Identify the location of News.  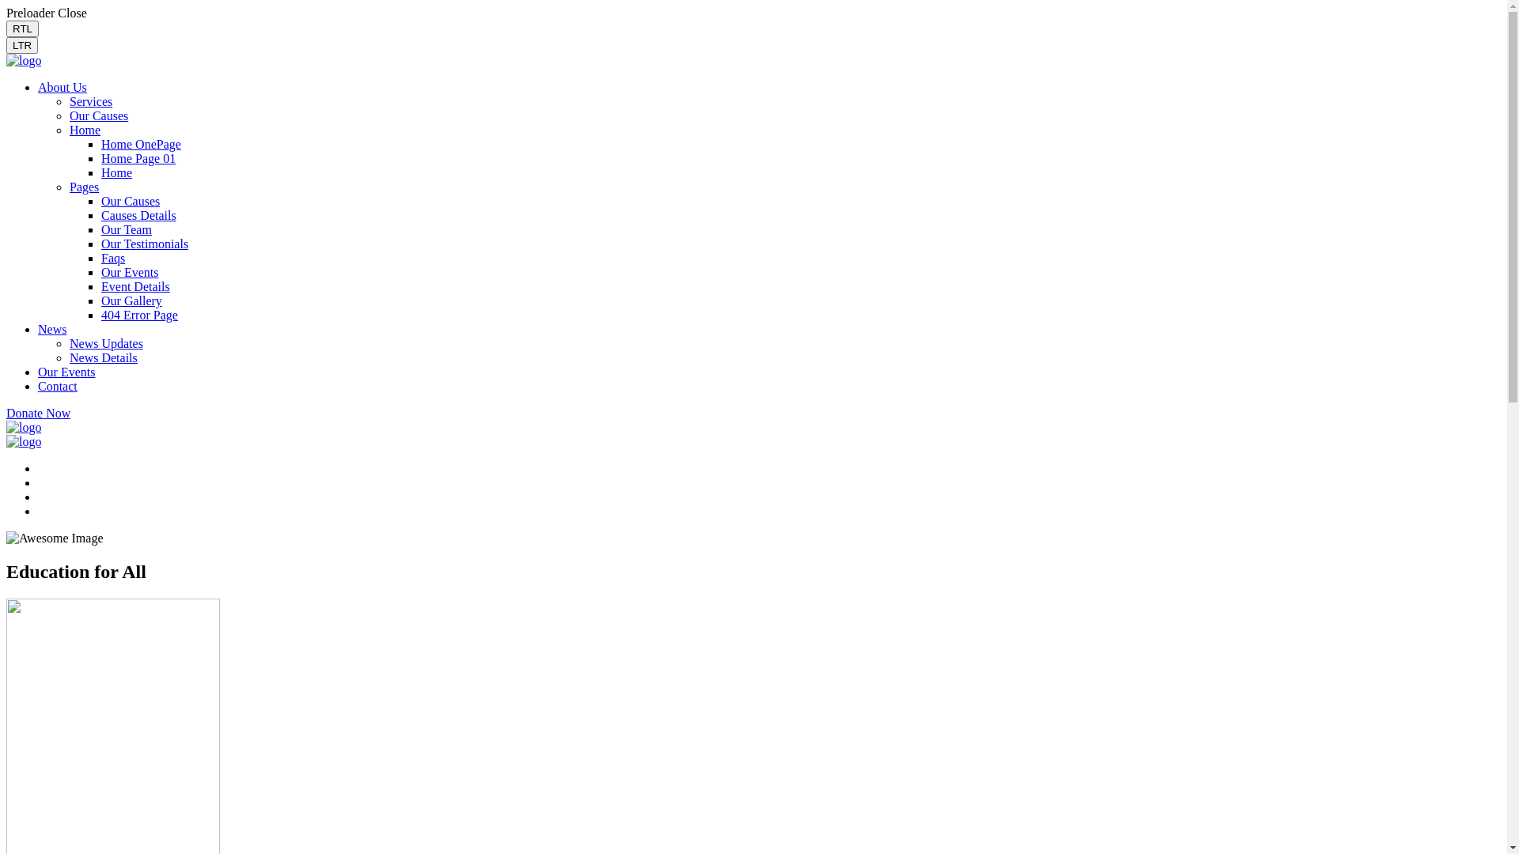
(52, 329).